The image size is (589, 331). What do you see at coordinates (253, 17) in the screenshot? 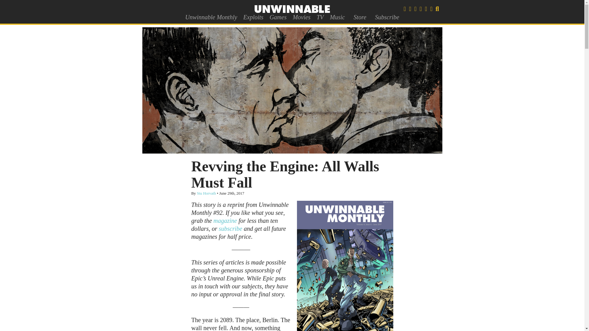
I see `Exploits` at bounding box center [253, 17].